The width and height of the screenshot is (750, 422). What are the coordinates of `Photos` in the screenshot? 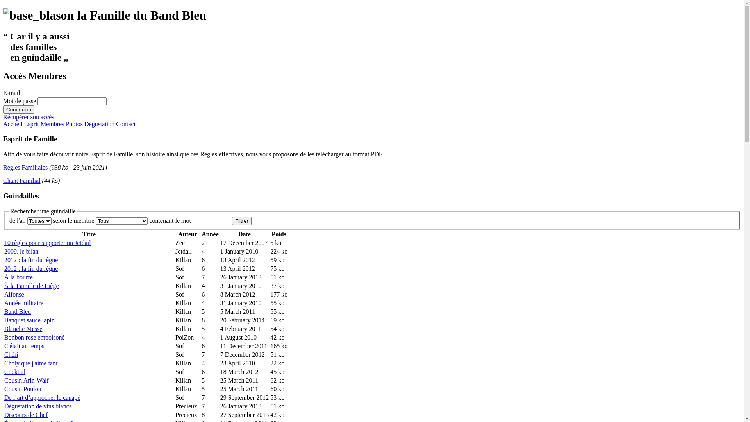 It's located at (74, 124).